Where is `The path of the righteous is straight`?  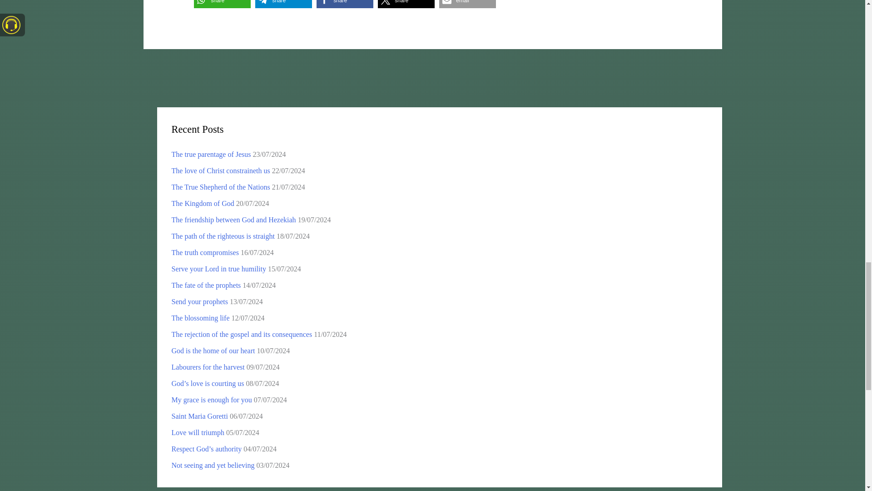
The path of the righteous is straight is located at coordinates (223, 236).